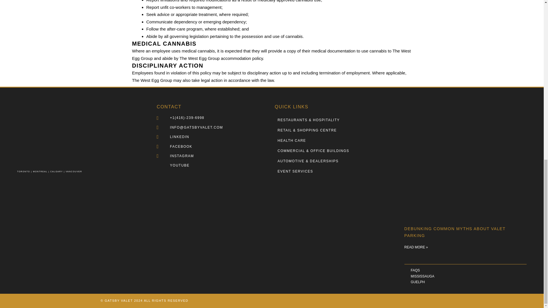  Describe the element at coordinates (214, 147) in the screenshot. I see `FACEBOOK` at that location.